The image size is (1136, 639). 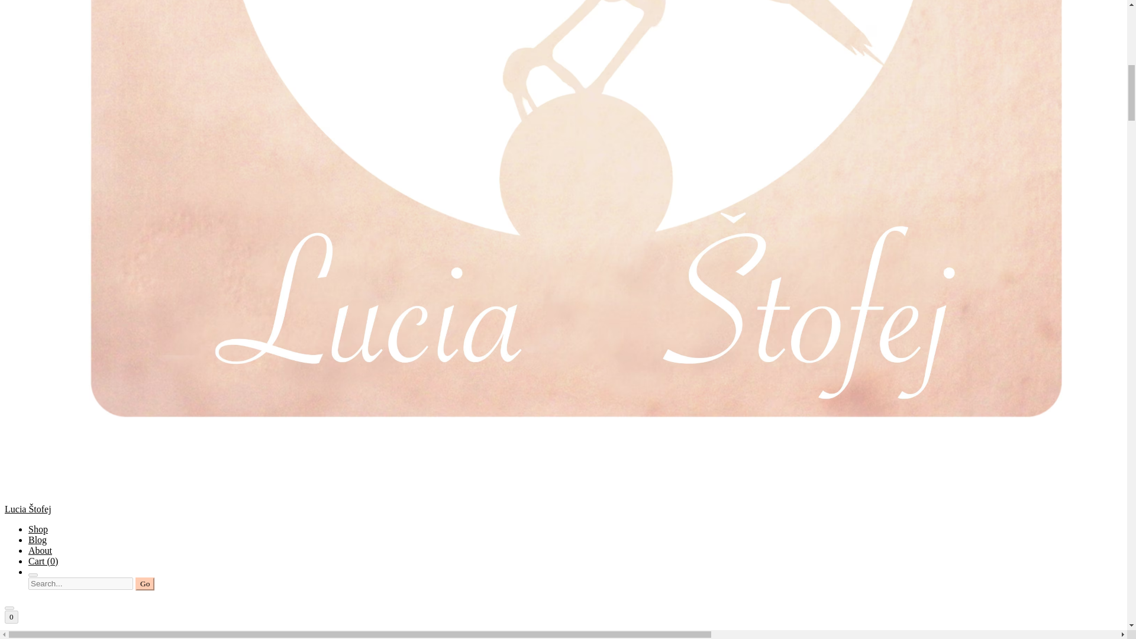 What do you see at coordinates (40, 550) in the screenshot?
I see `About` at bounding box center [40, 550].